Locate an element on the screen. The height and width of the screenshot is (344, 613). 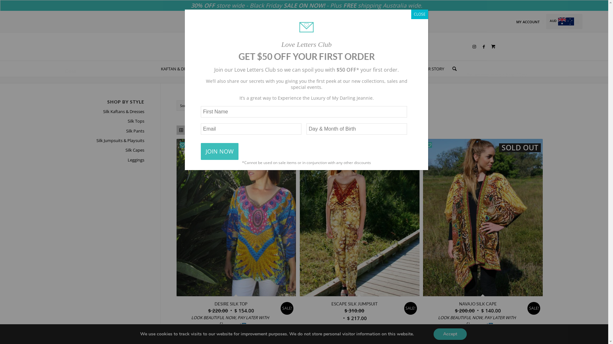
Instagram is located at coordinates (474, 47).